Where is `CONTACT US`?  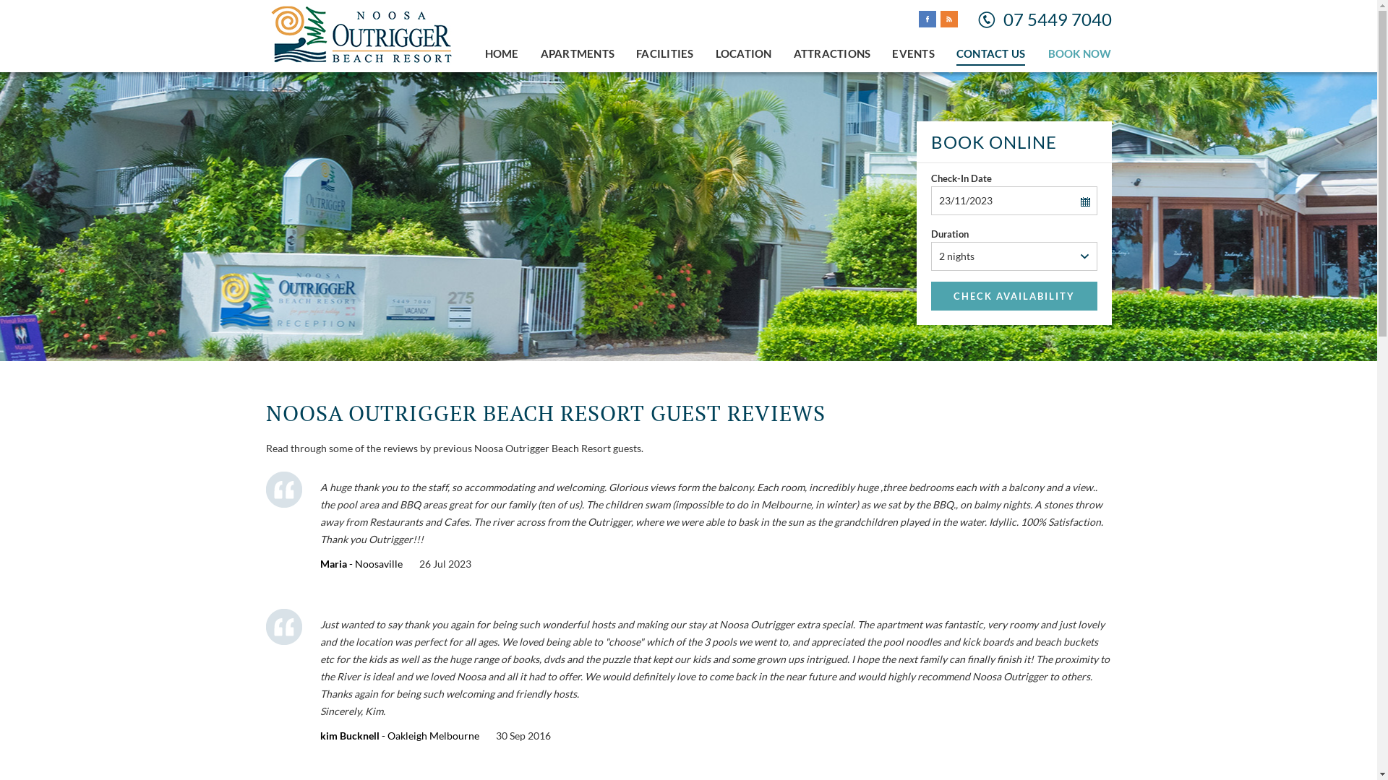 CONTACT US is located at coordinates (991, 54).